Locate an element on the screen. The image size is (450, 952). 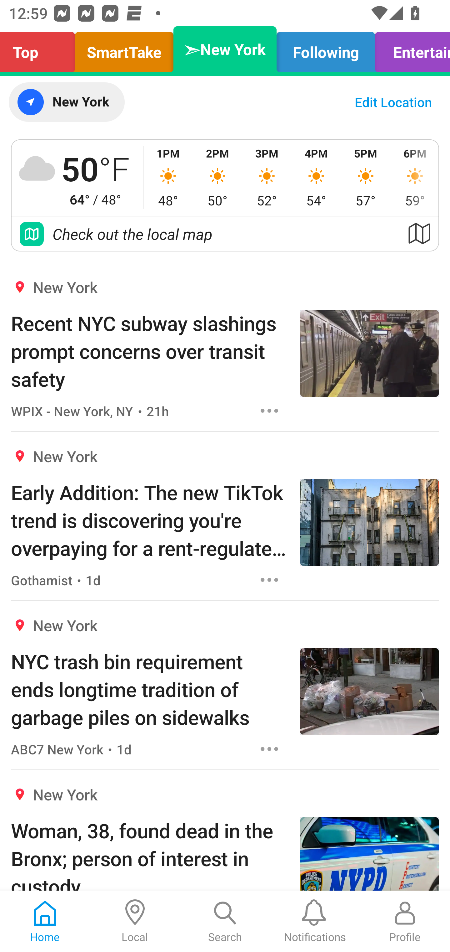
Notifications is located at coordinates (315, 921).